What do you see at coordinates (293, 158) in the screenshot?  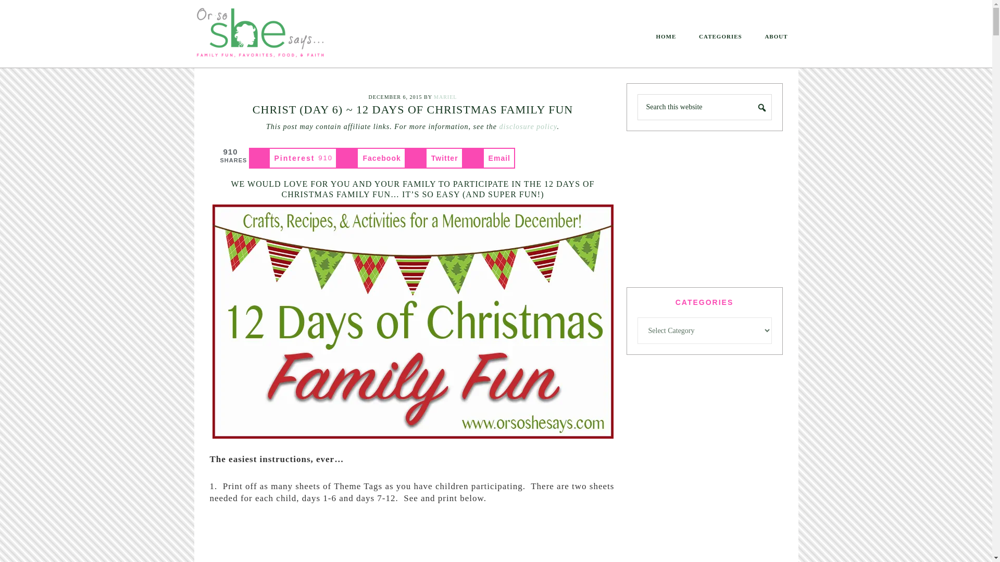 I see `MARIEL` at bounding box center [293, 158].